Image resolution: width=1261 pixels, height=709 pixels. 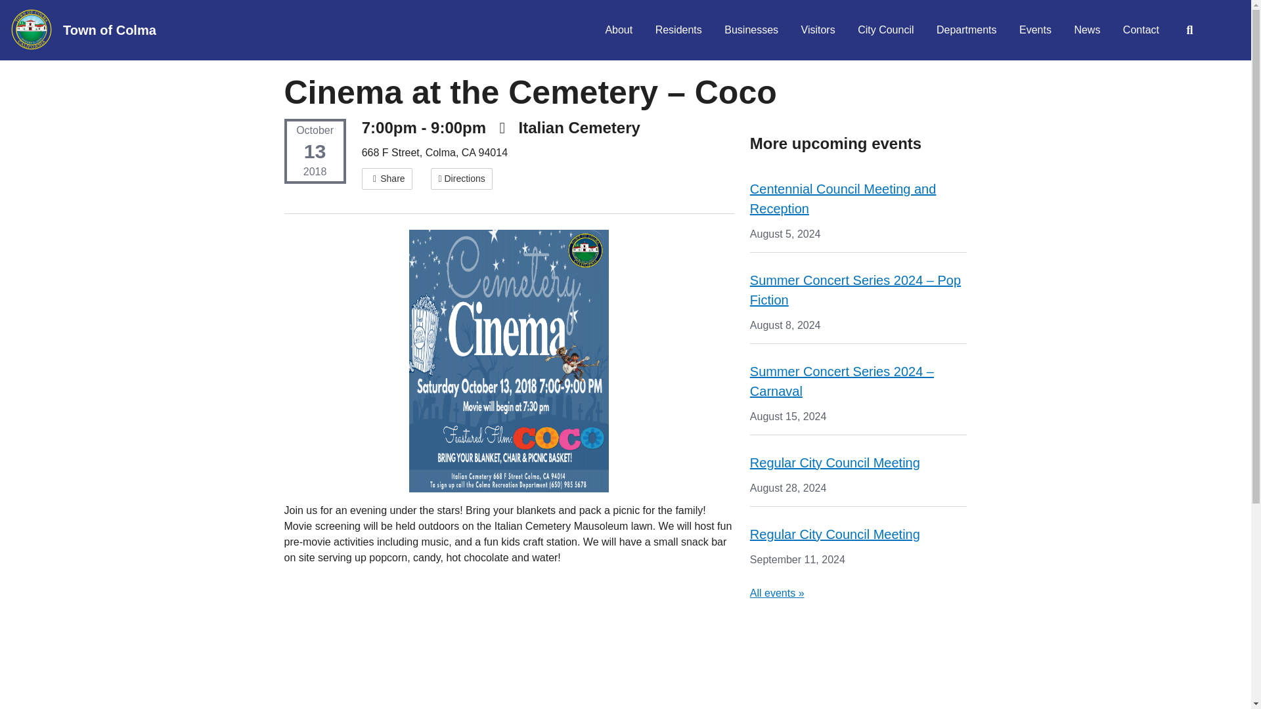 I want to click on Businesses, so click(x=751, y=30).